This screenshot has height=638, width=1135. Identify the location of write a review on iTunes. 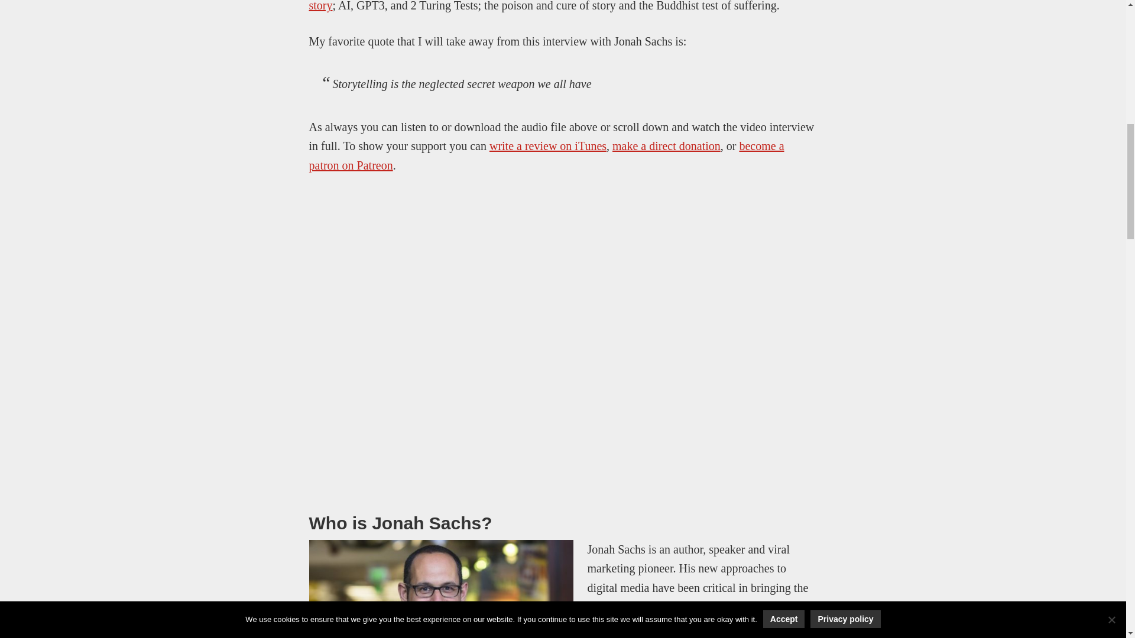
(547, 146).